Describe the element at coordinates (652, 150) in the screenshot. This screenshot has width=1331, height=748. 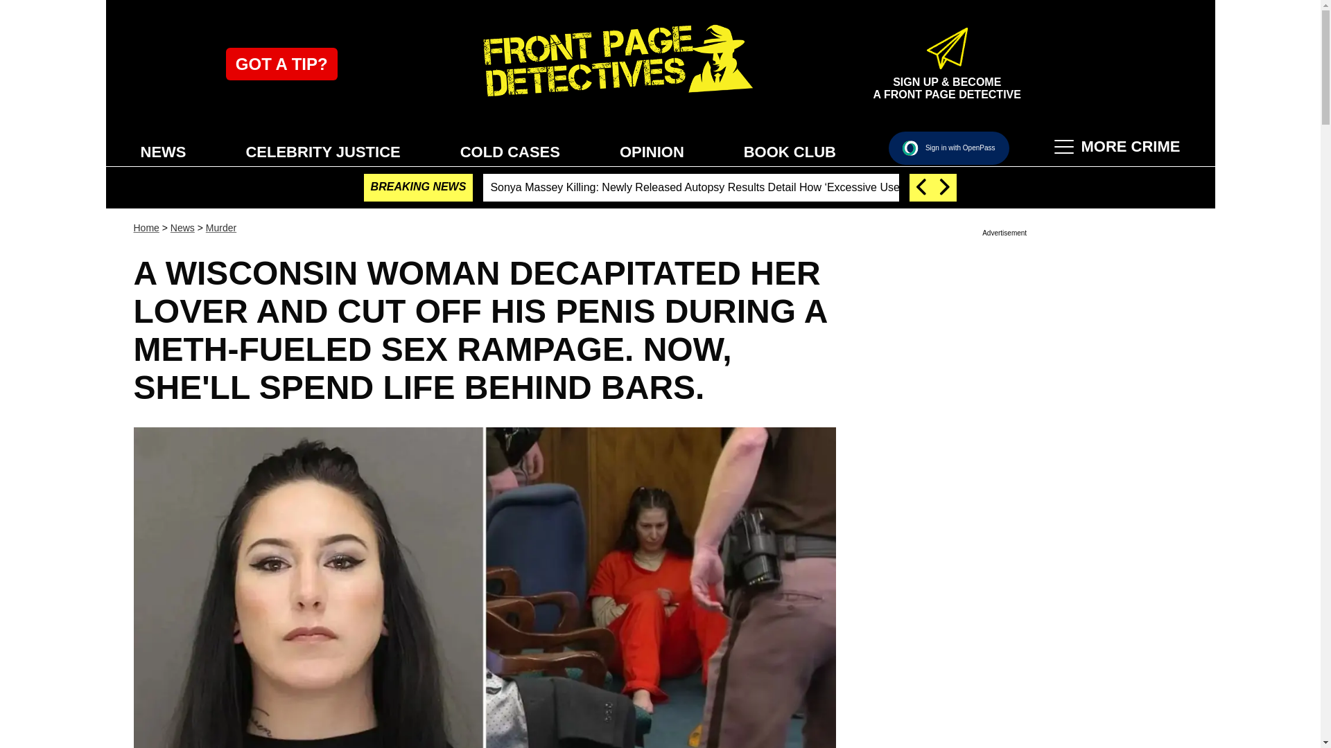
I see `OPINION` at that location.